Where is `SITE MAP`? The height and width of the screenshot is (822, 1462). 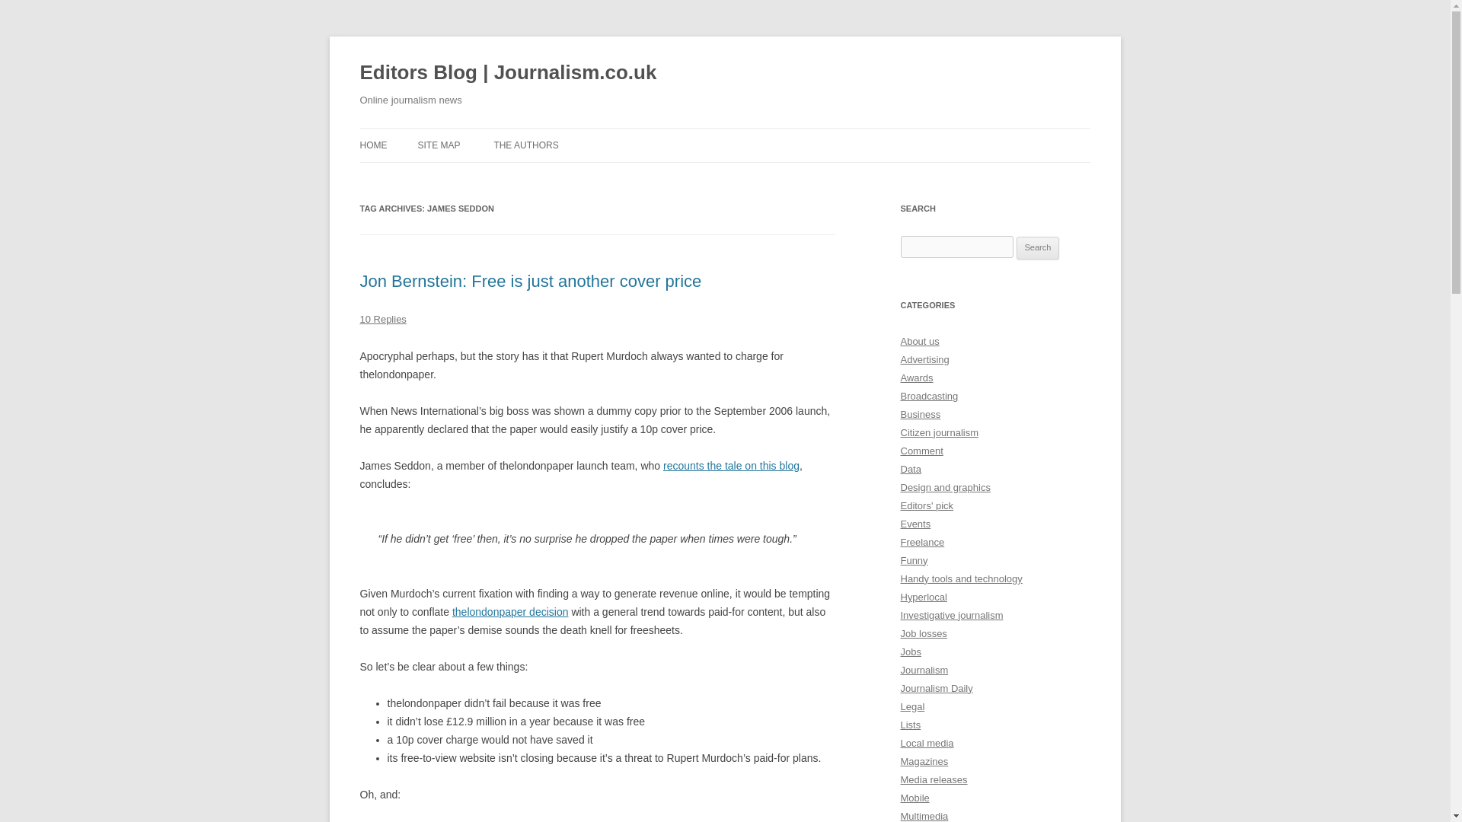
SITE MAP is located at coordinates (439, 145).